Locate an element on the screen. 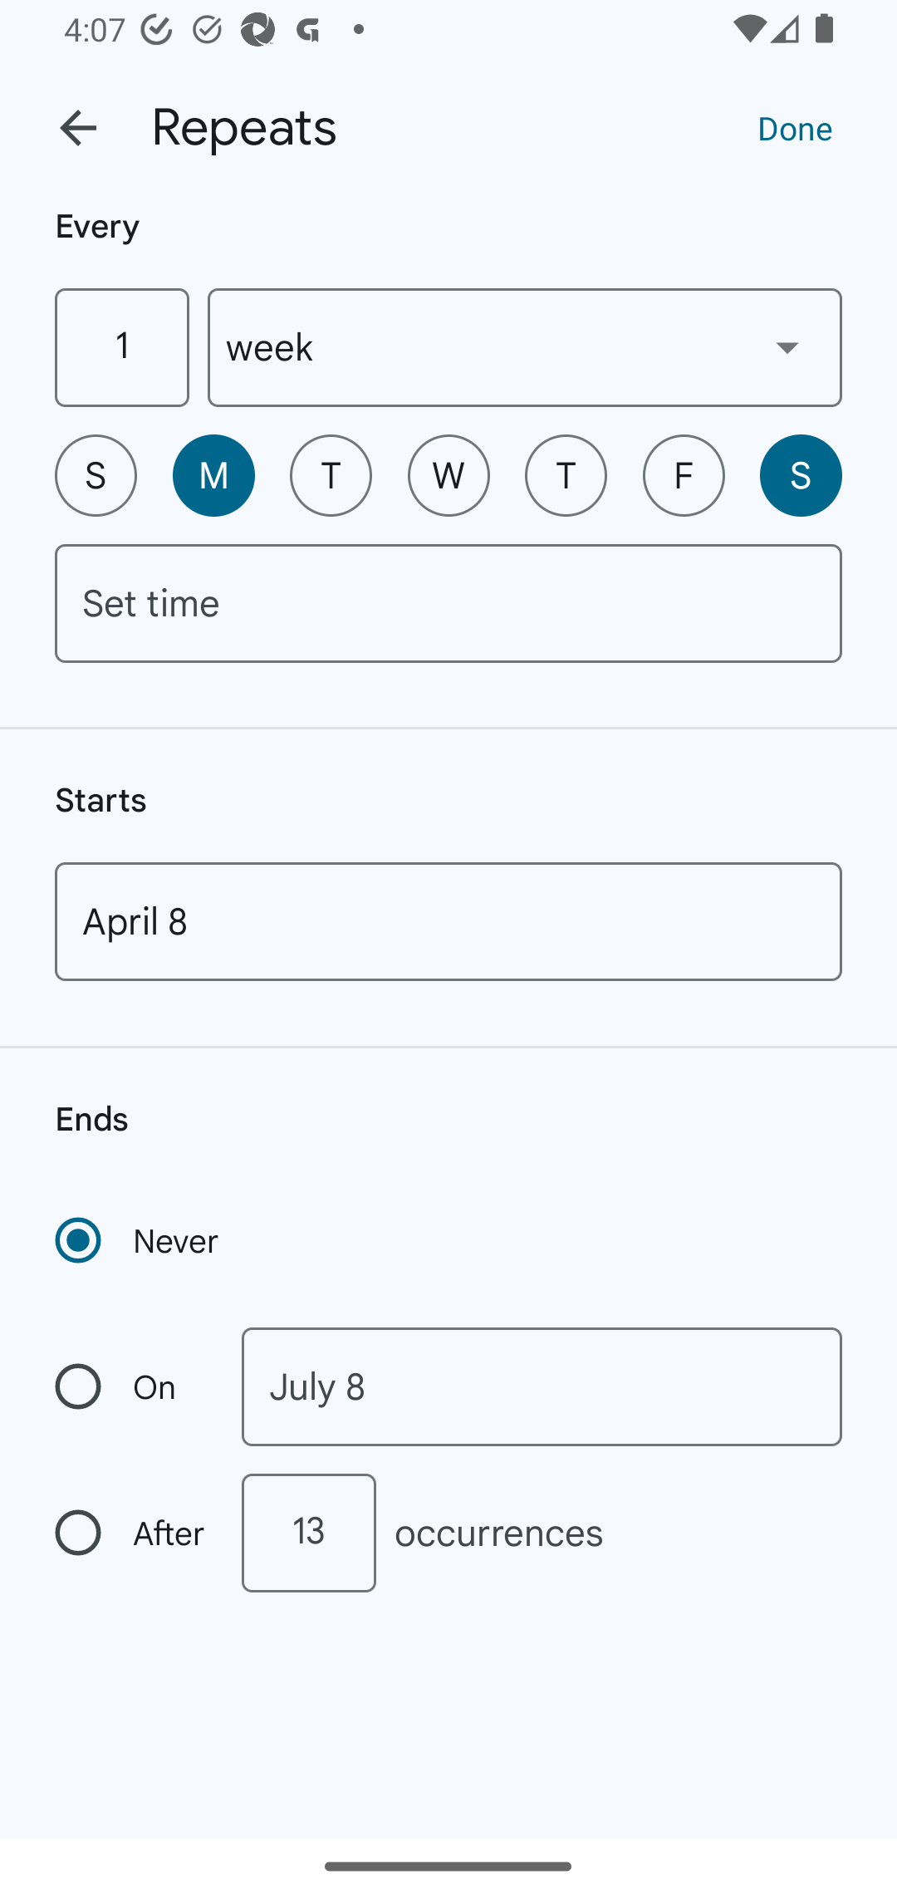  S Sunday is located at coordinates (96, 475).